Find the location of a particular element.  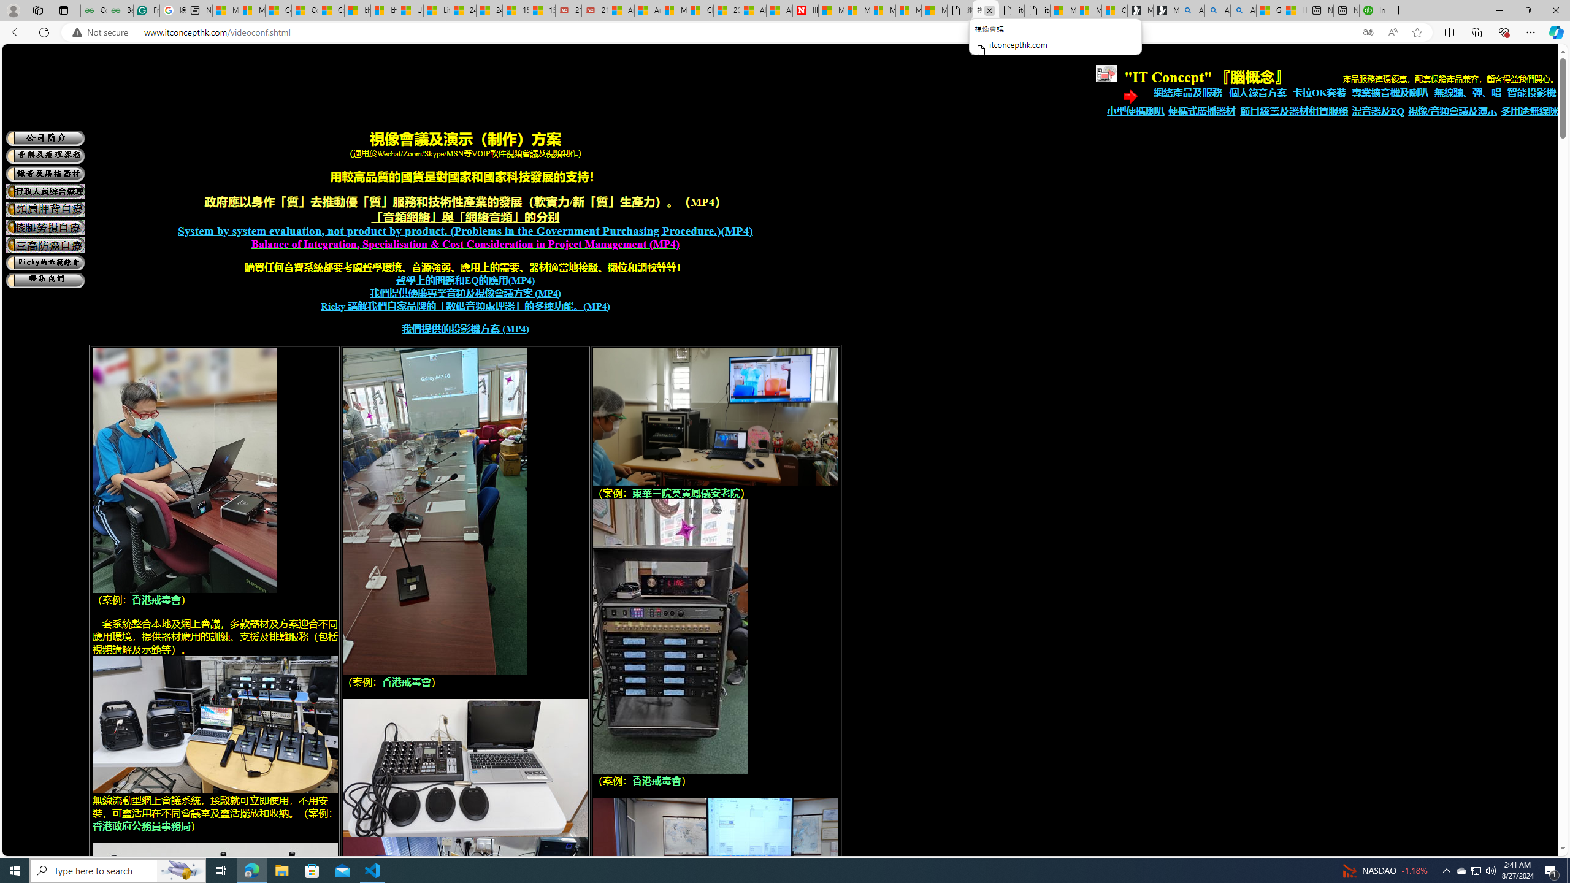

Free AI Writing Assistance for Students | Grammarly is located at coordinates (146, 10).